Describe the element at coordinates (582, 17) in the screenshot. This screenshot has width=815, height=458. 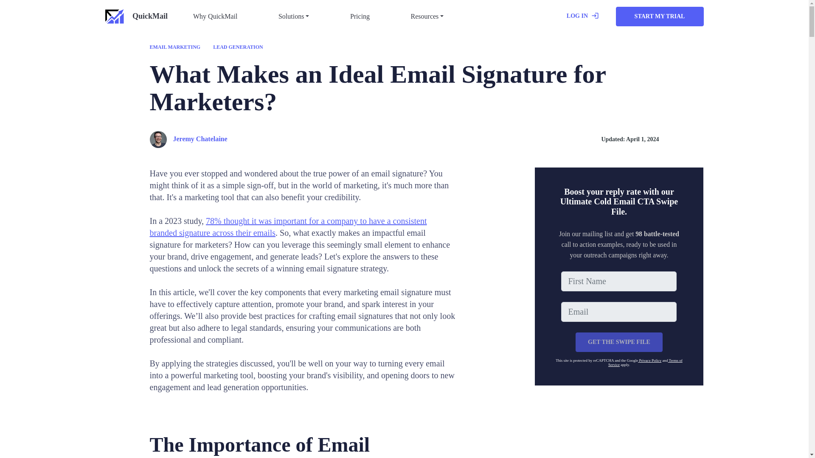
I see `LOG IN` at that location.